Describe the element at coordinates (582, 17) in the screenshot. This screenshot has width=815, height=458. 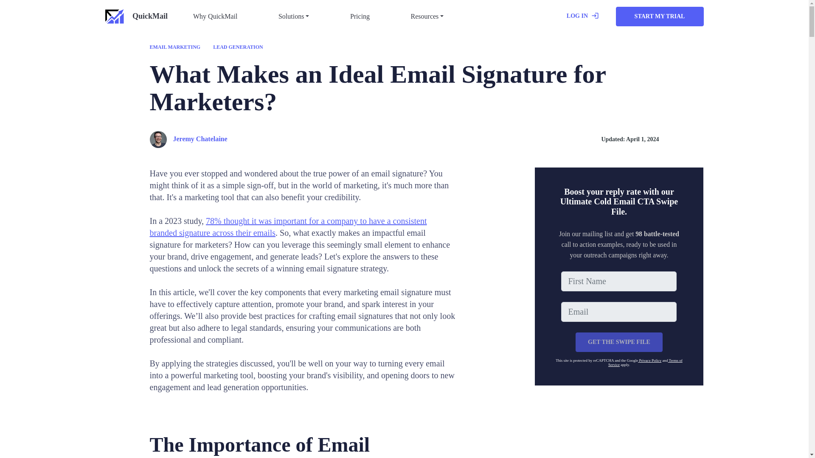
I see `LOG IN` at that location.